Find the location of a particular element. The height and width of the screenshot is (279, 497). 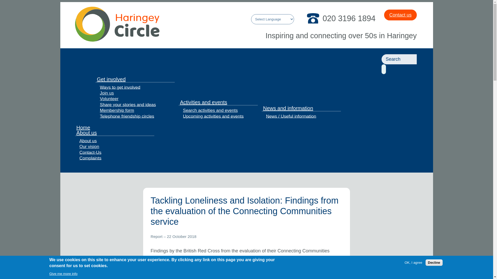

Membership form is located at coordinates (117, 110).